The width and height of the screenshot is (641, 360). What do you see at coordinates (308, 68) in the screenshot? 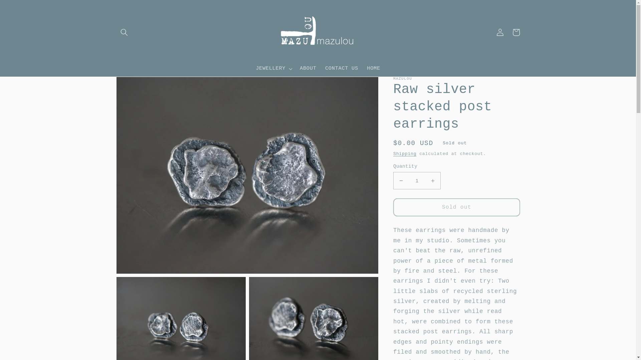
I see `ABOUT` at bounding box center [308, 68].